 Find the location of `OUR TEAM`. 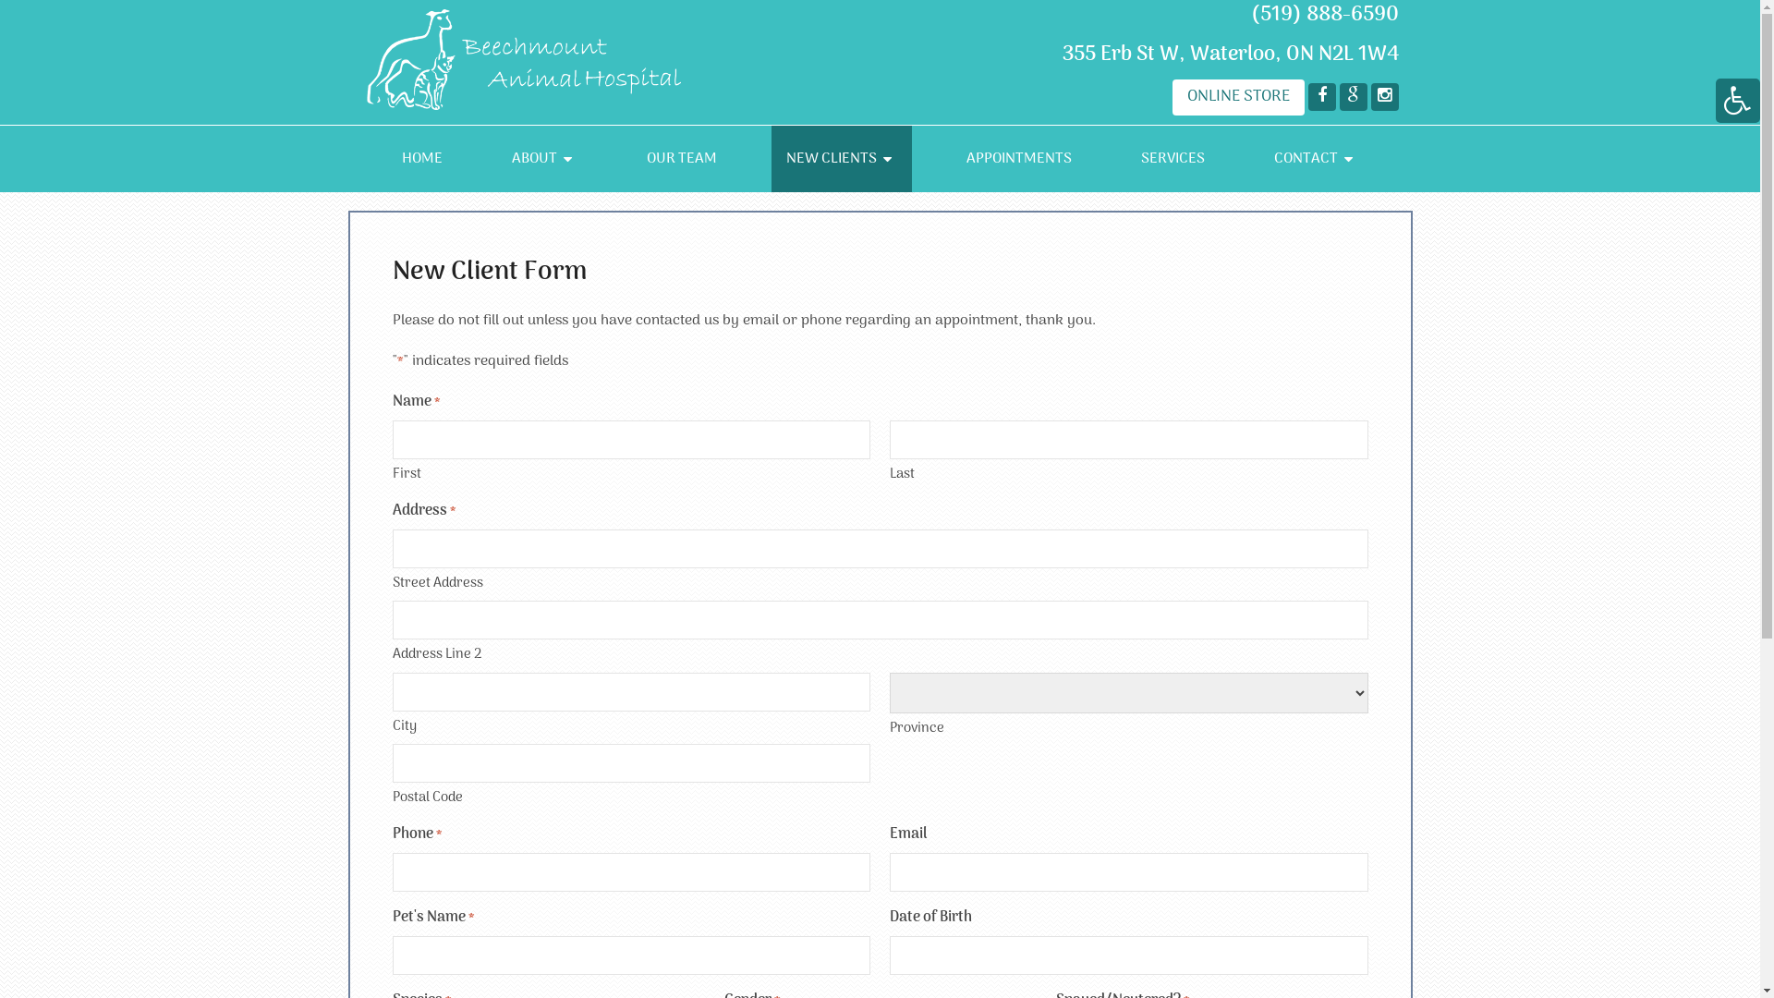

OUR TEAM is located at coordinates (682, 159).